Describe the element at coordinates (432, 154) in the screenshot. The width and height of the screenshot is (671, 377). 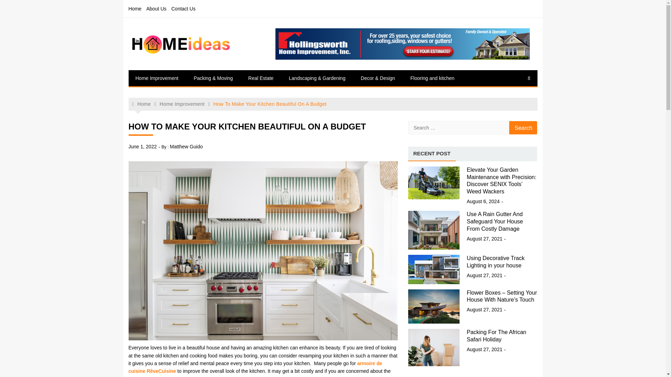
I see `RECENT POST` at that location.